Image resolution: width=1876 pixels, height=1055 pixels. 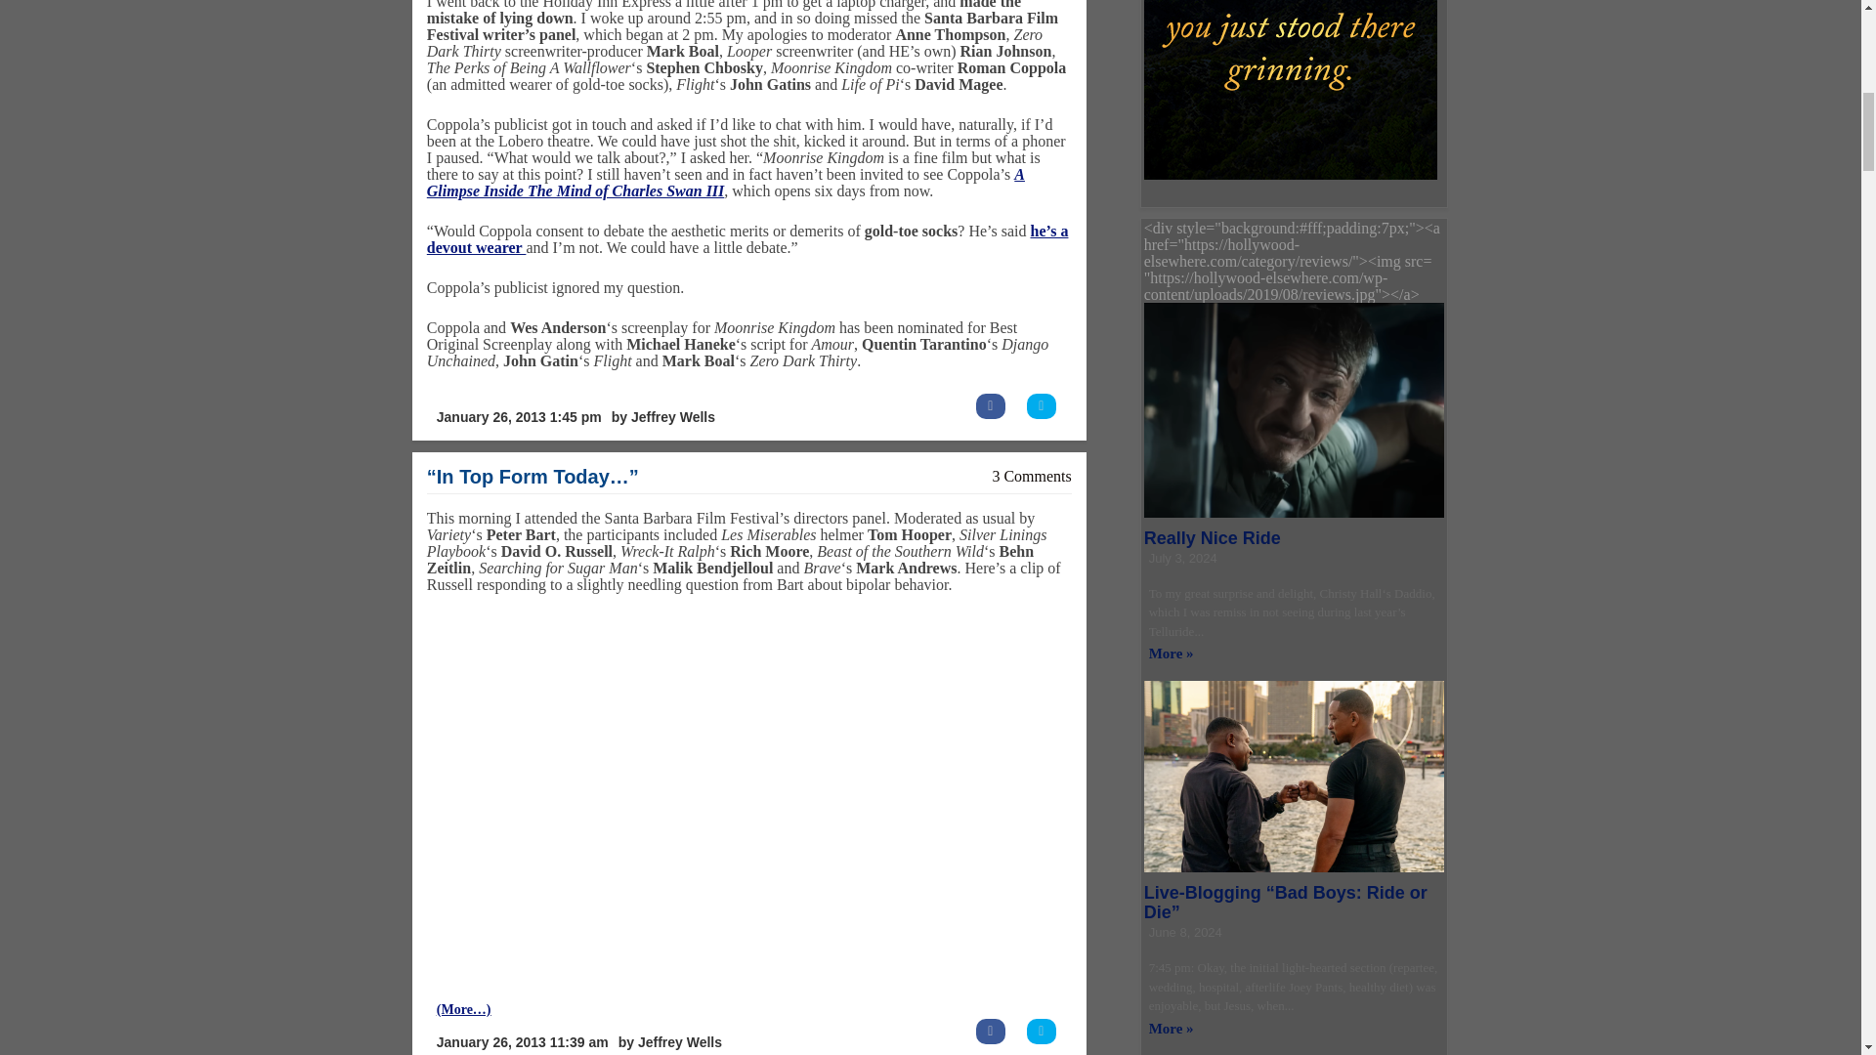 What do you see at coordinates (725, 182) in the screenshot?
I see `A Glimpse Inside The Mind of Charles Swan III` at bounding box center [725, 182].